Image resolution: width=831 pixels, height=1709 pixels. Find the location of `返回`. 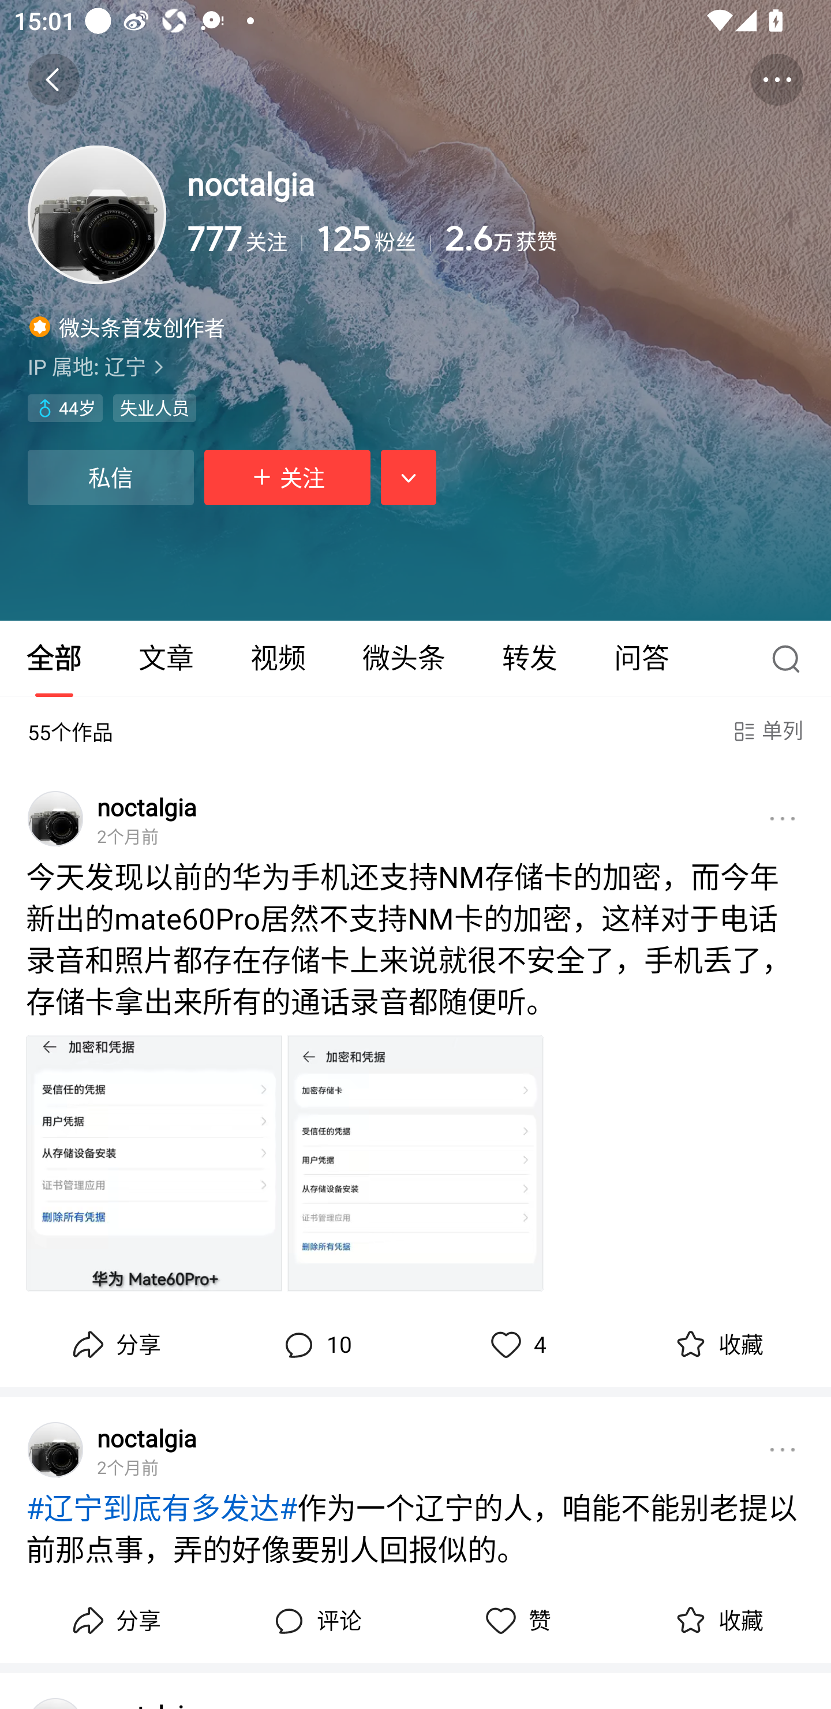

返回 is located at coordinates (53, 80).